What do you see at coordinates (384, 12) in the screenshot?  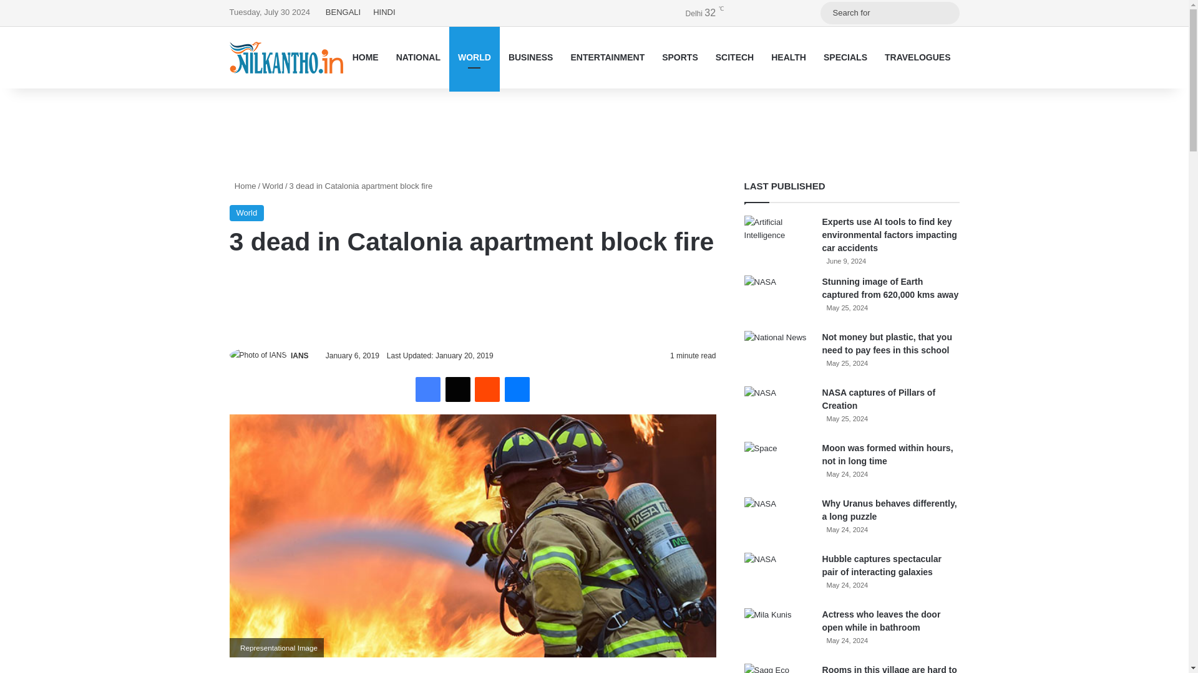 I see `HINDI` at bounding box center [384, 12].